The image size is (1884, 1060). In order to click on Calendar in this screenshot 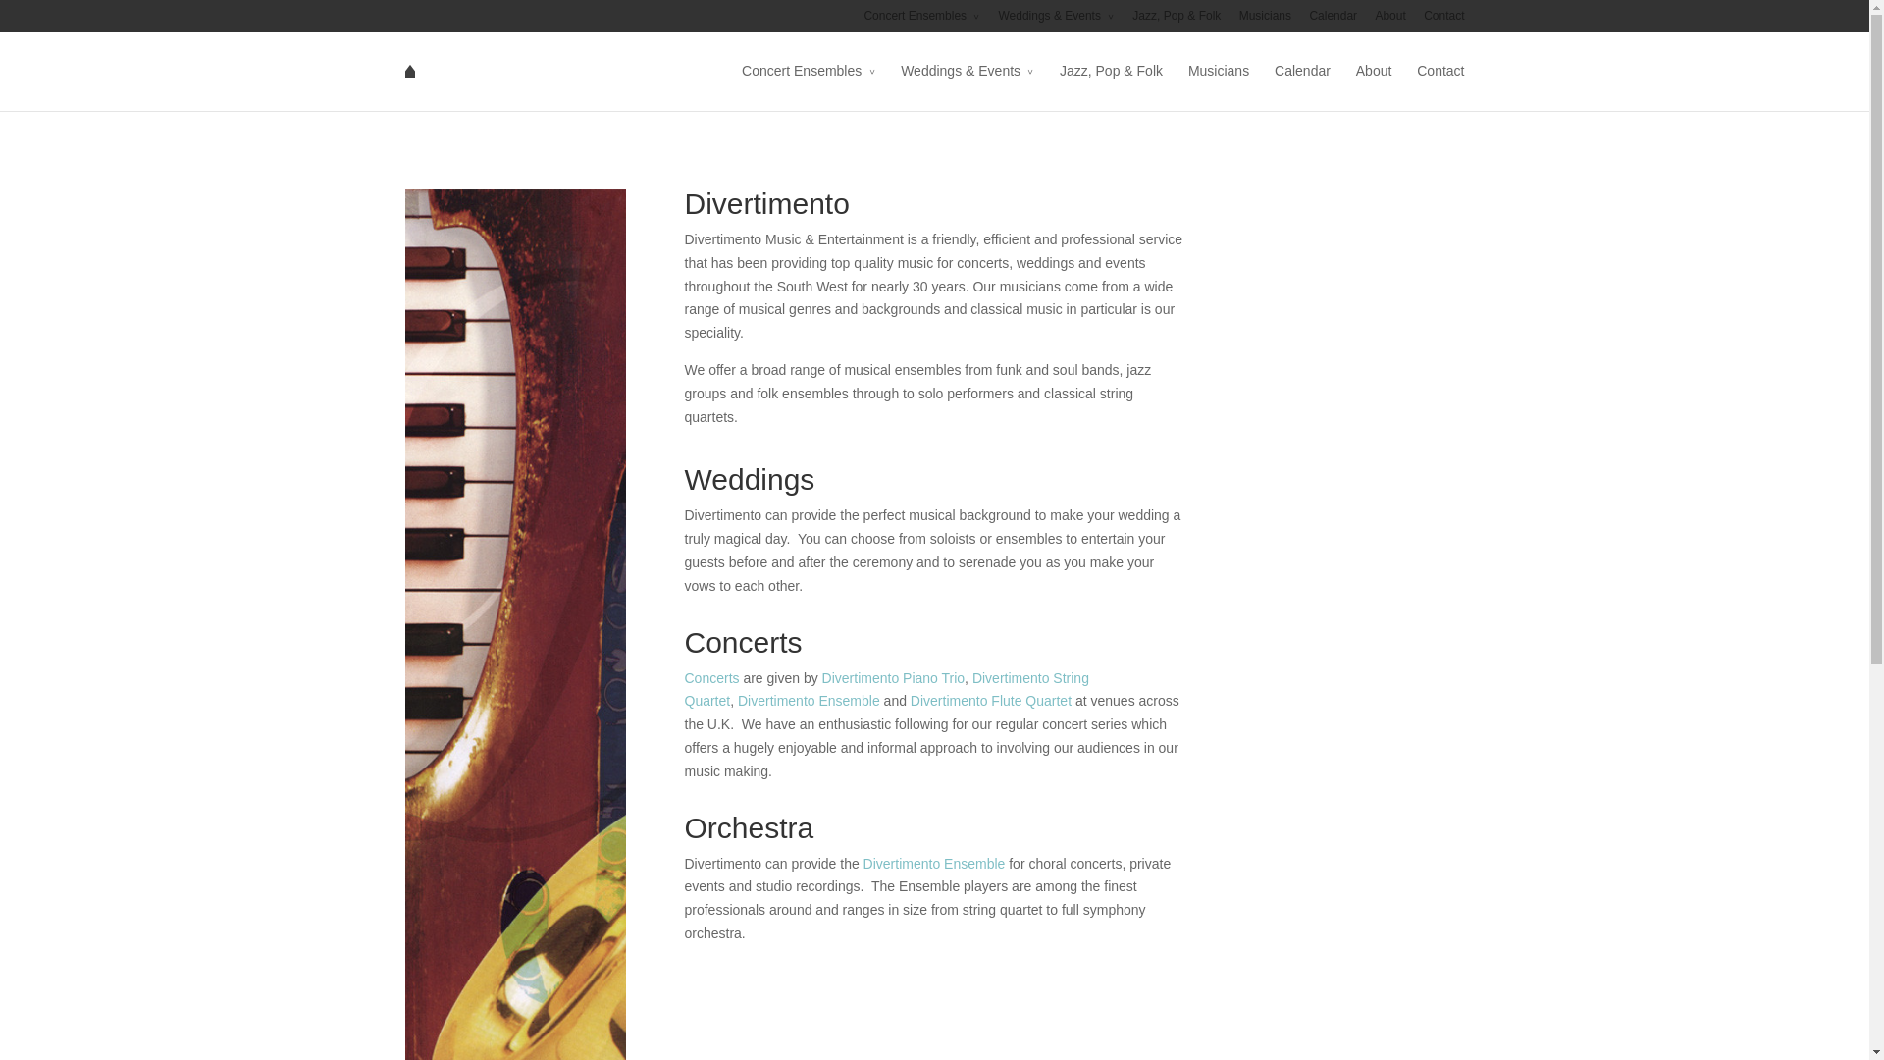, I will do `click(1333, 21)`.